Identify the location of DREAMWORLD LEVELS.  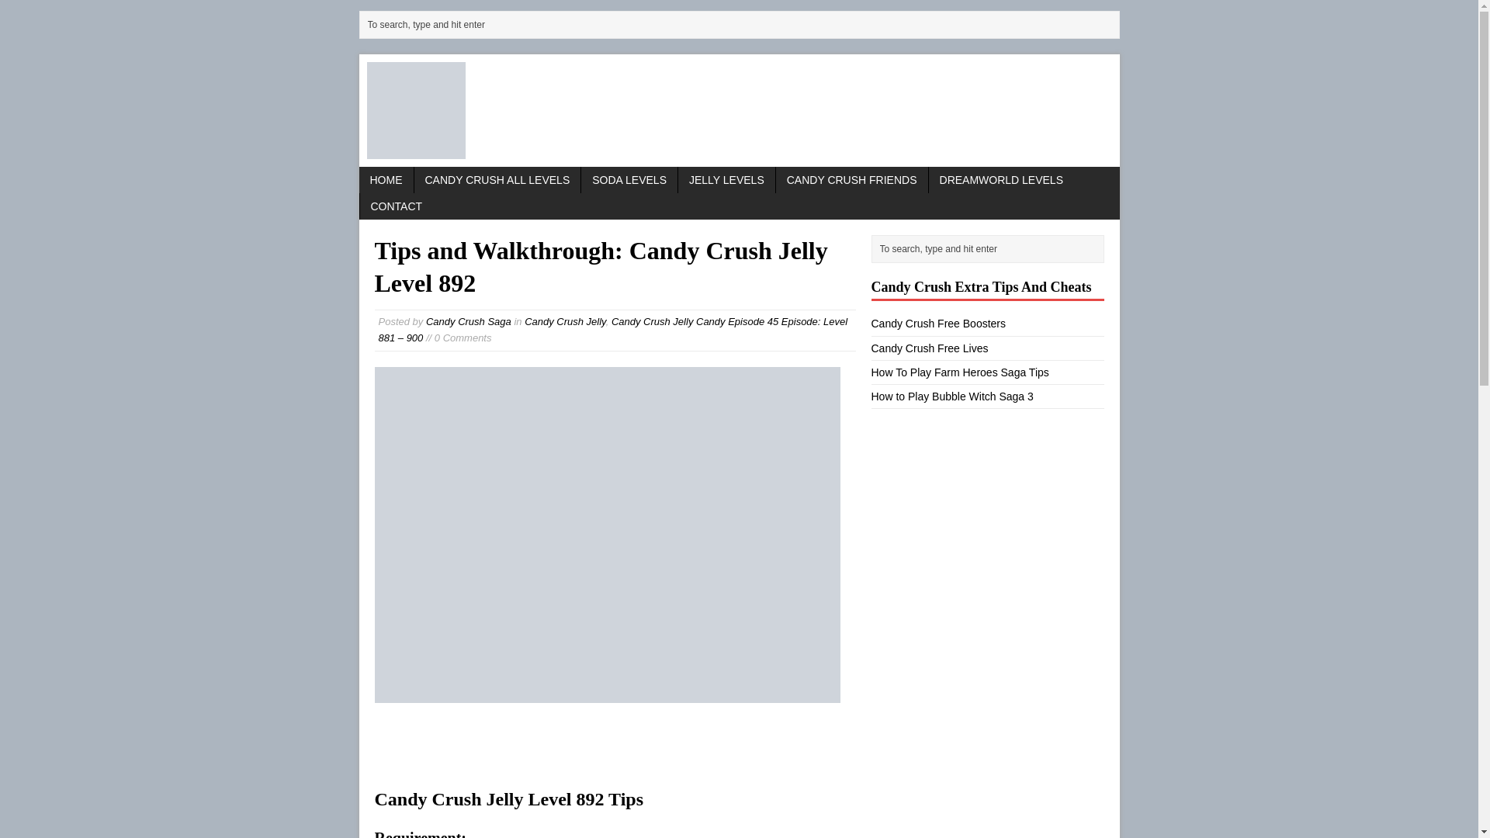
(1001, 180).